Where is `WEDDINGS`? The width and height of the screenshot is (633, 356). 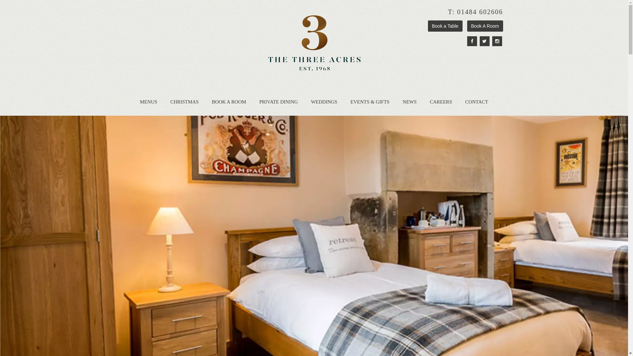
WEDDINGS is located at coordinates (324, 102).